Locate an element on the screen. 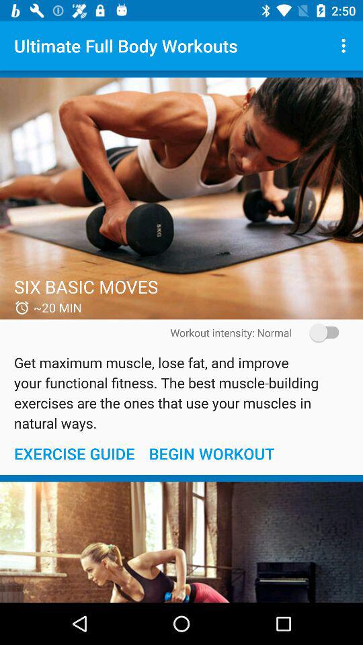 The image size is (363, 645). click the item on the right is located at coordinates (320, 332).